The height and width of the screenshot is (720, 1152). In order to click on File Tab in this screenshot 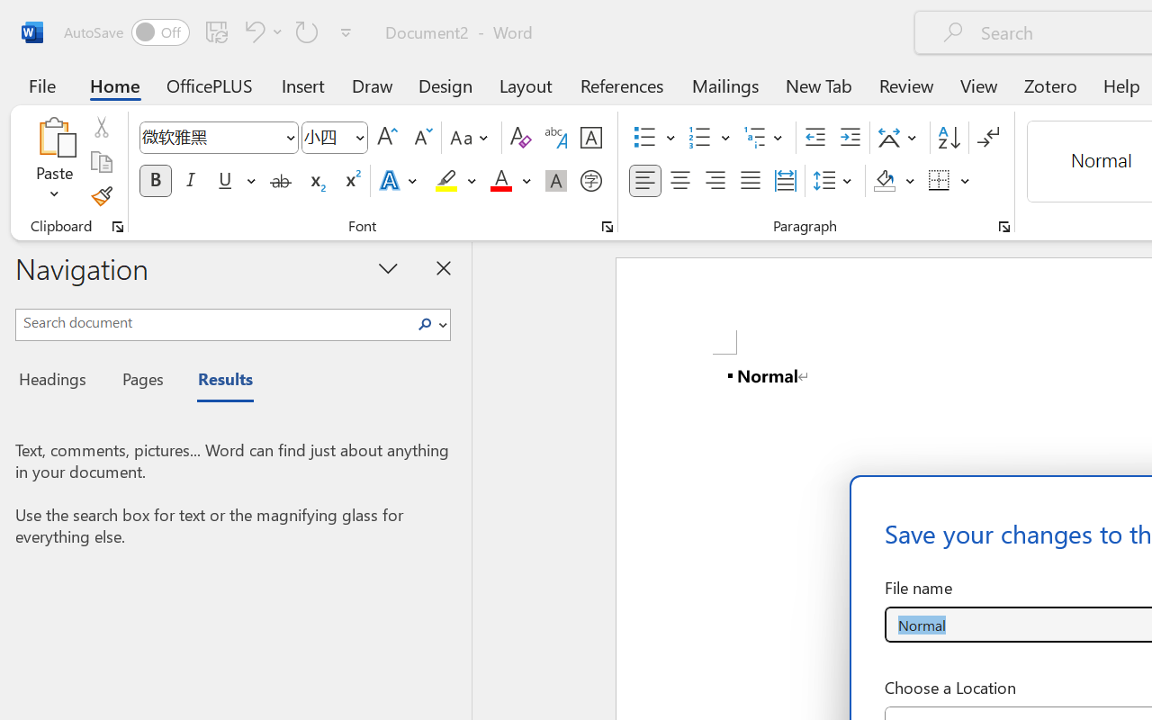, I will do `click(41, 85)`.